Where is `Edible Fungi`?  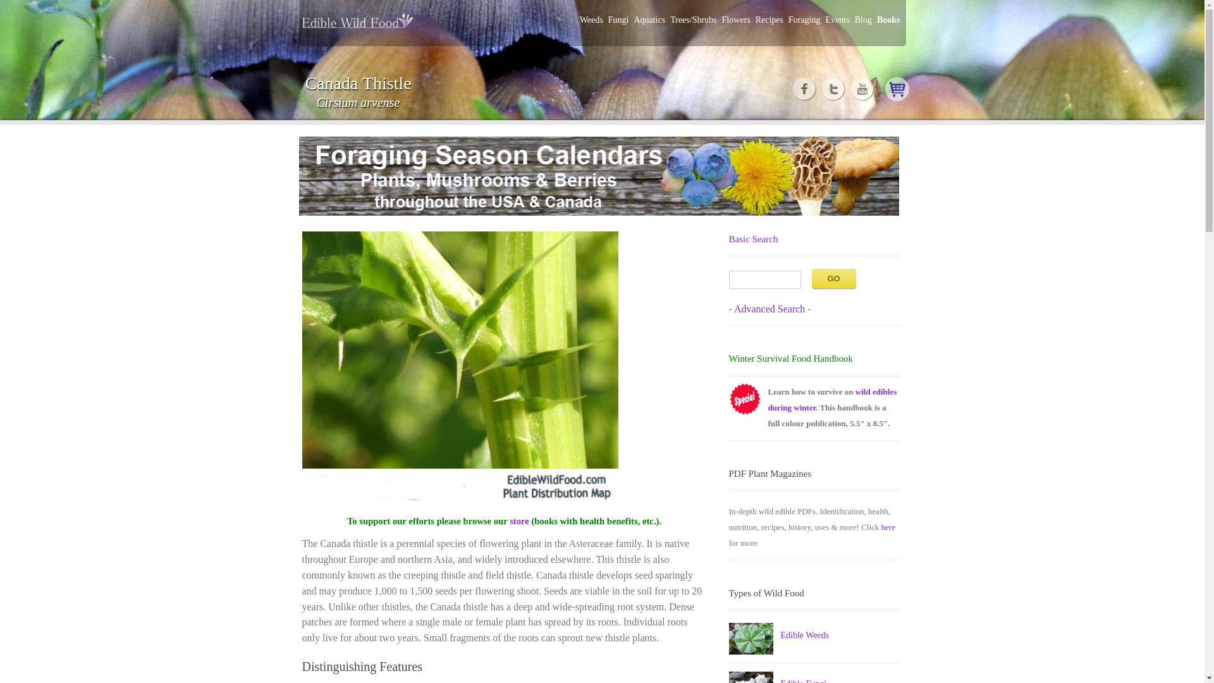
Edible Fungi is located at coordinates (803, 680).